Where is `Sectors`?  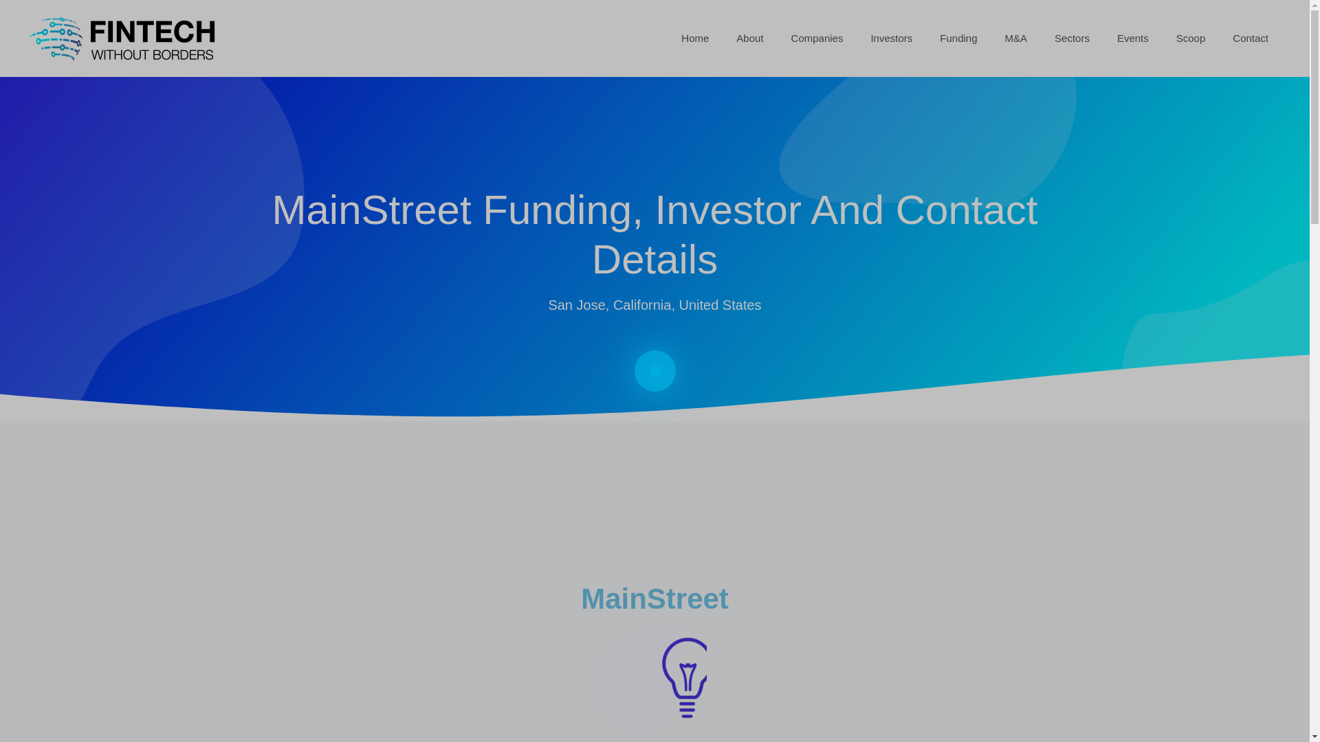 Sectors is located at coordinates (1072, 38).